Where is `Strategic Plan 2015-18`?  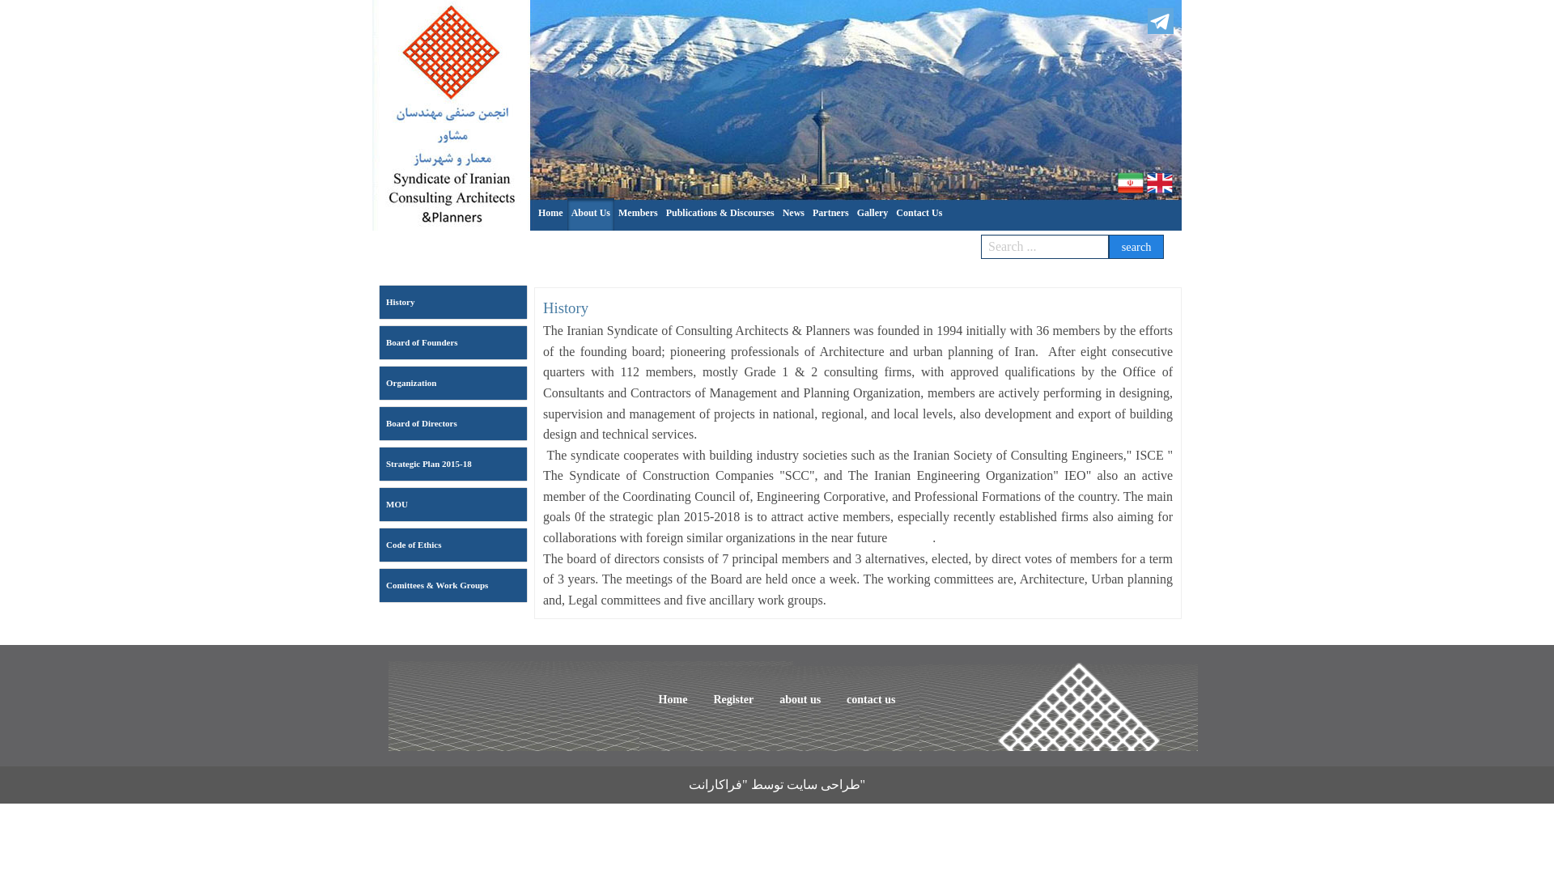
Strategic Plan 2015-18 is located at coordinates (452, 464).